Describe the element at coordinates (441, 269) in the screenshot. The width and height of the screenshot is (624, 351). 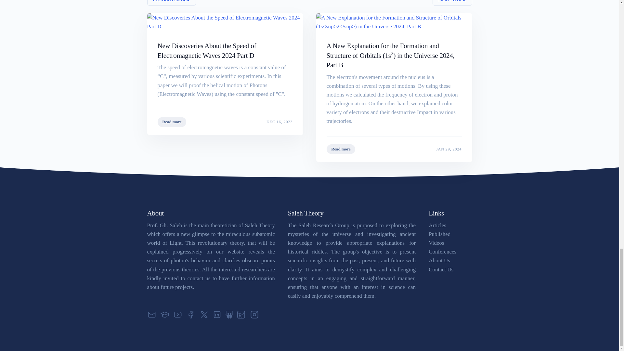
I see `Conferences` at that location.